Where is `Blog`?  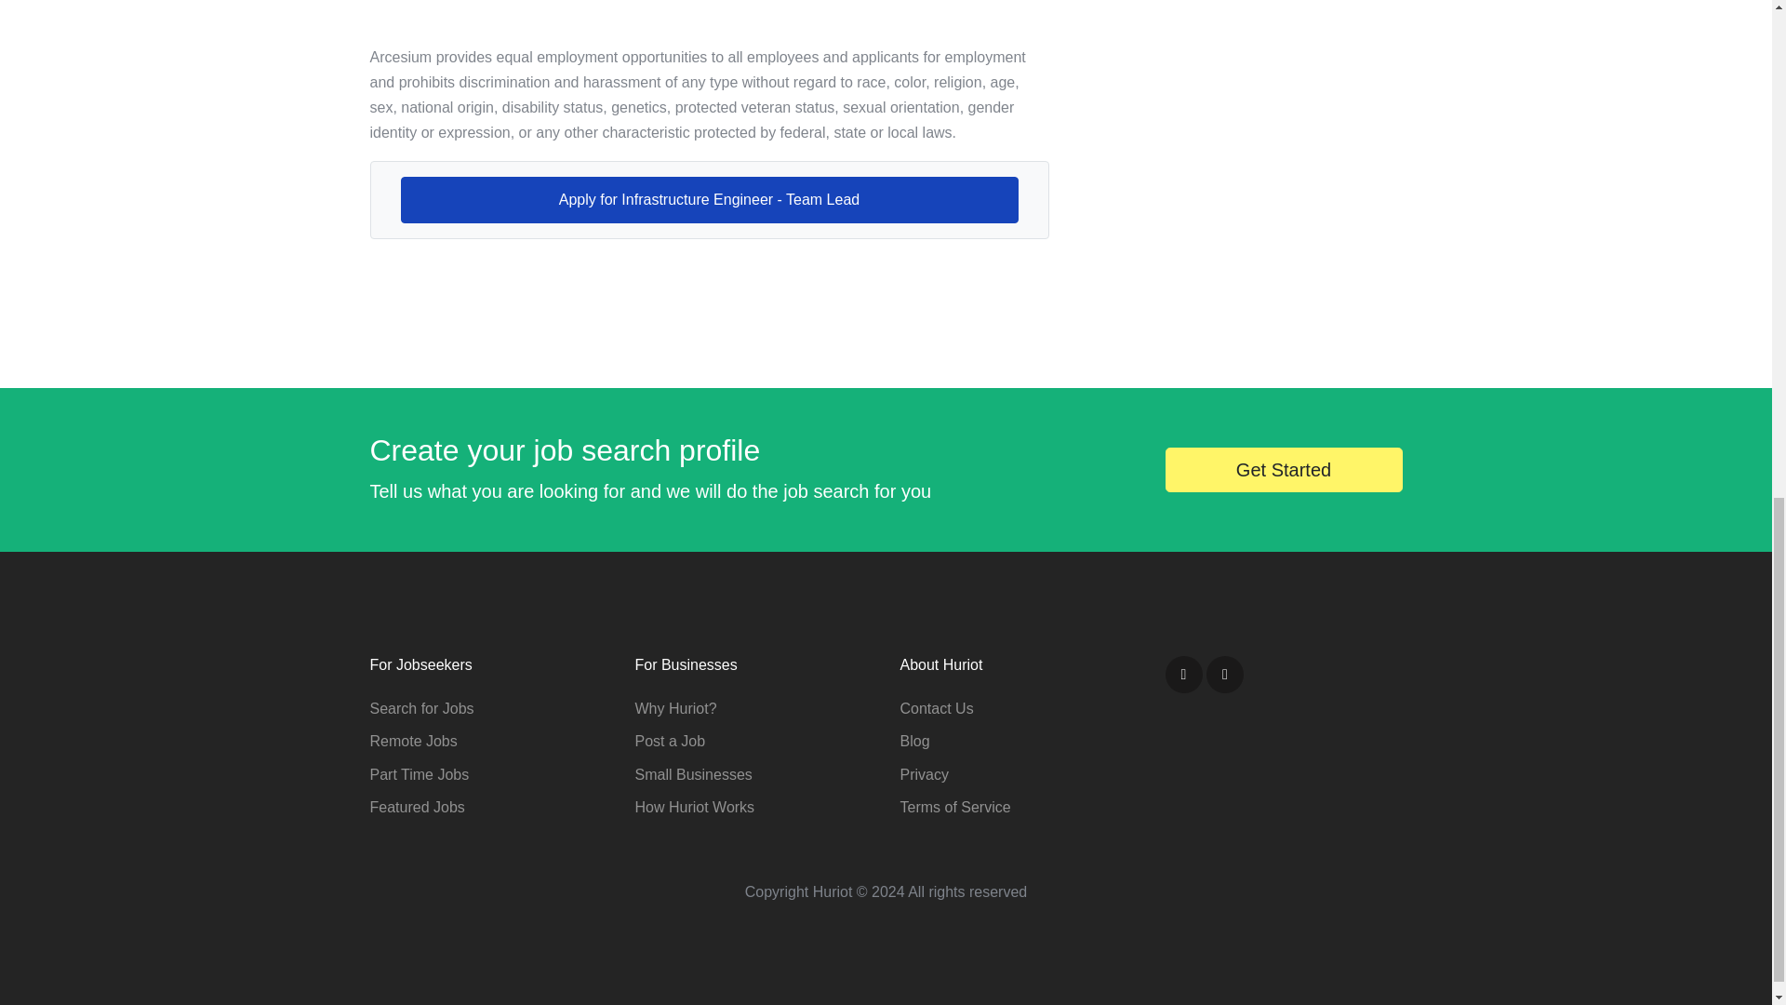
Blog is located at coordinates (915, 741).